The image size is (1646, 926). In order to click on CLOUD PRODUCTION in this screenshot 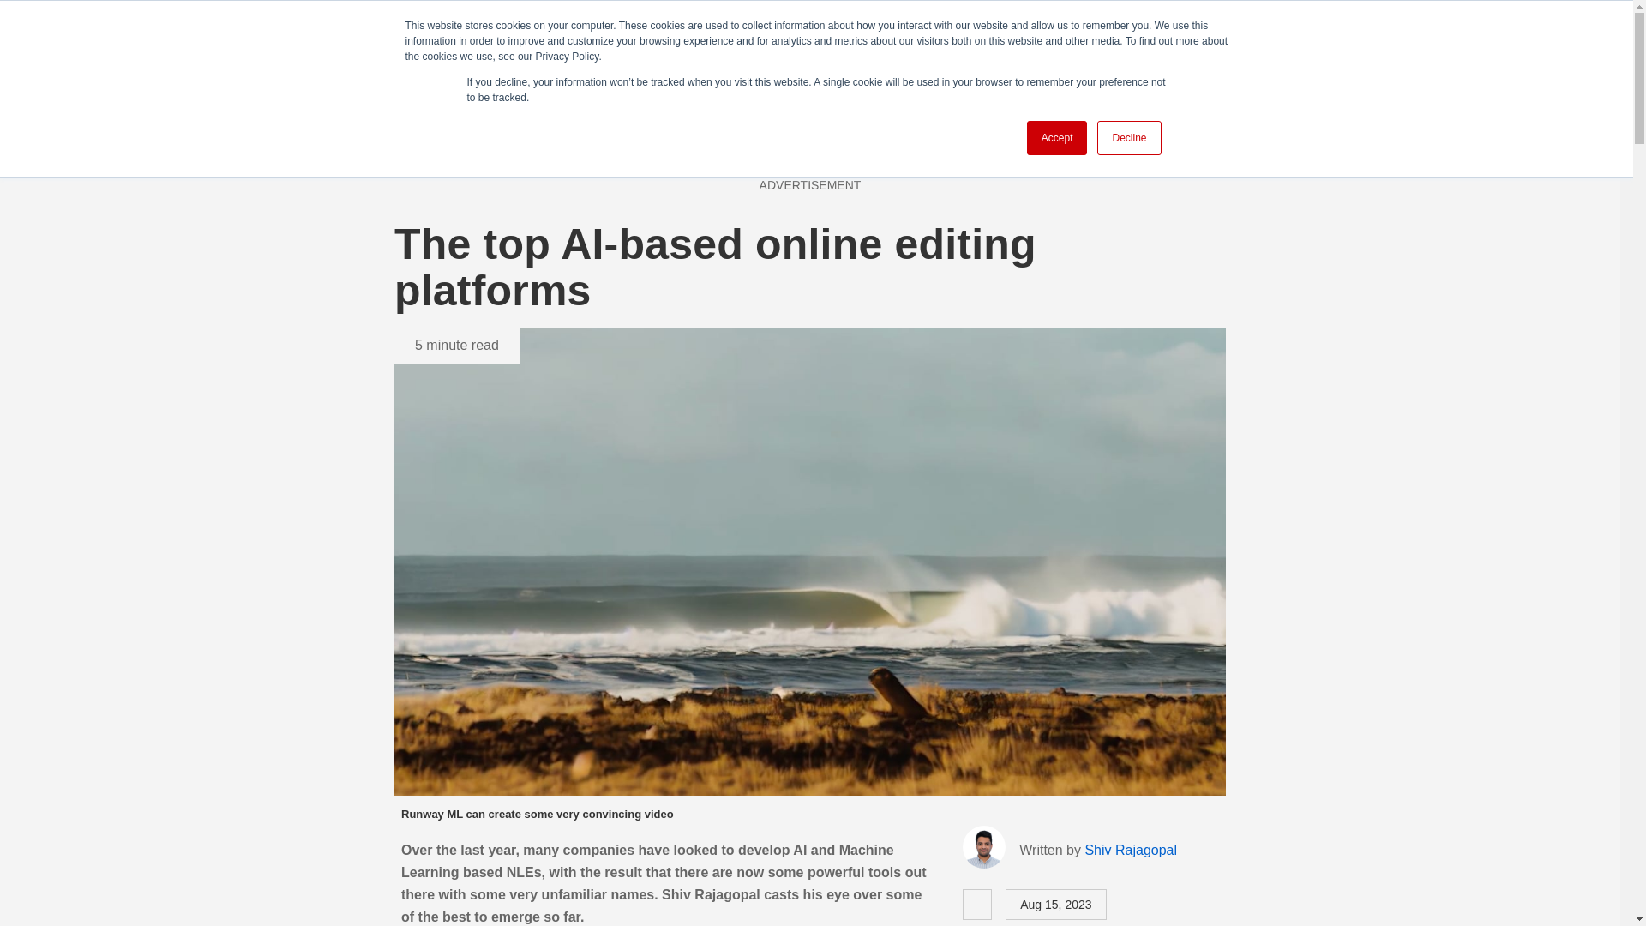, I will do `click(1006, 46)`.